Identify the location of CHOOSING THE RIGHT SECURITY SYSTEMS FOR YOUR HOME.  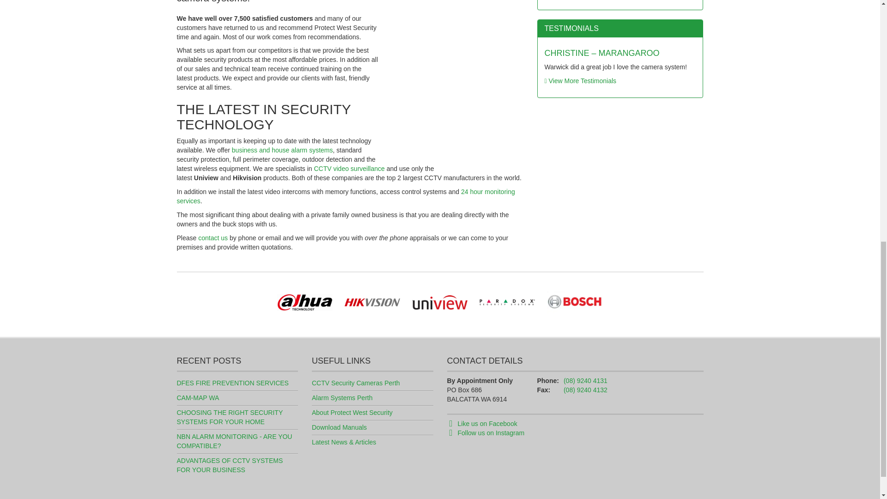
(229, 417).